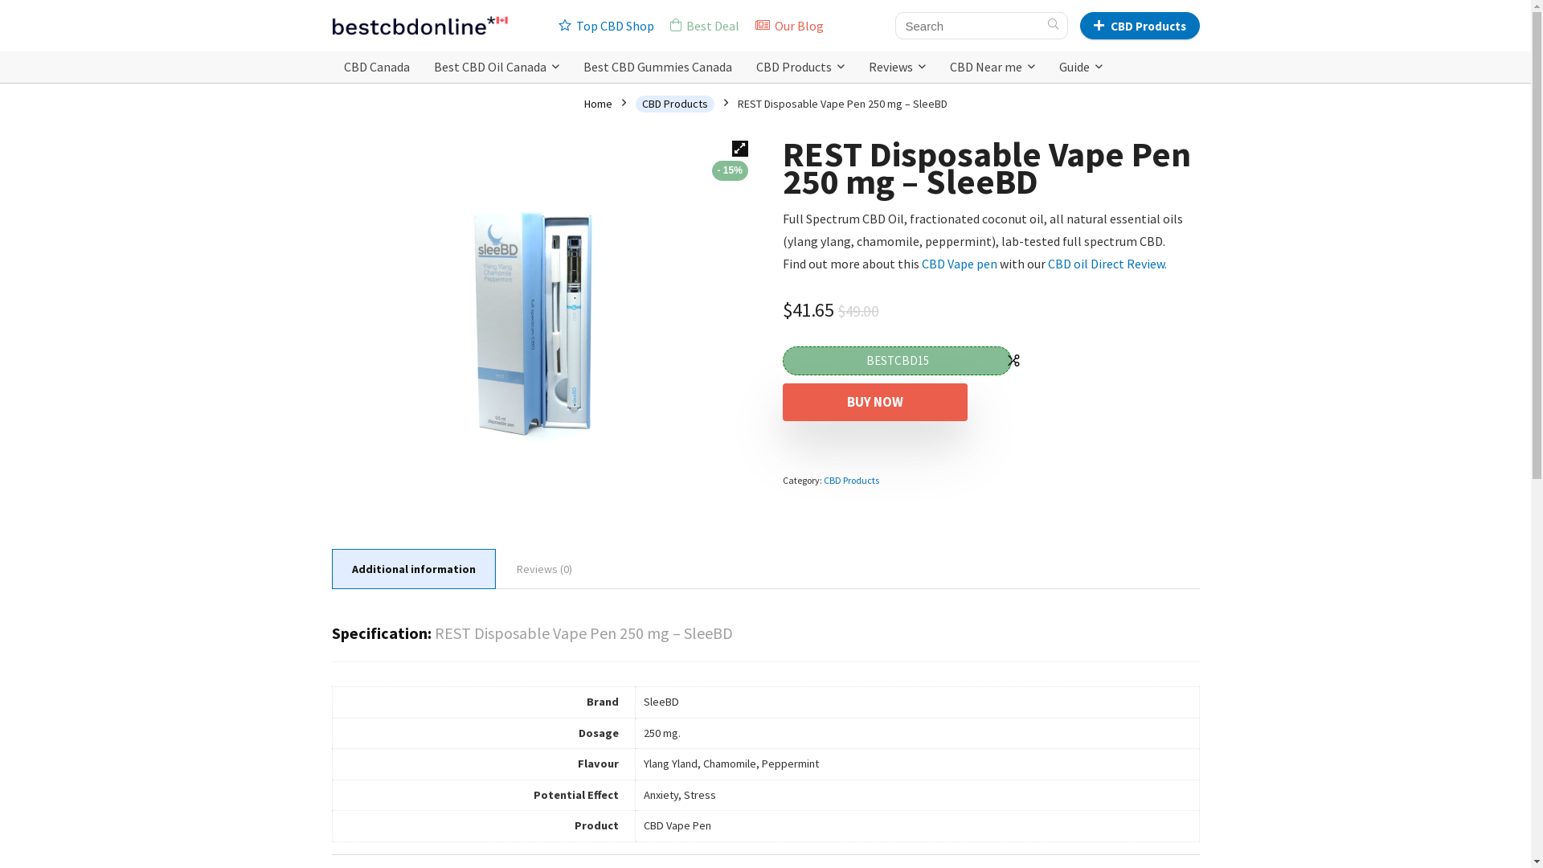 The width and height of the screenshot is (1543, 868). I want to click on Guide, so click(1080, 68).